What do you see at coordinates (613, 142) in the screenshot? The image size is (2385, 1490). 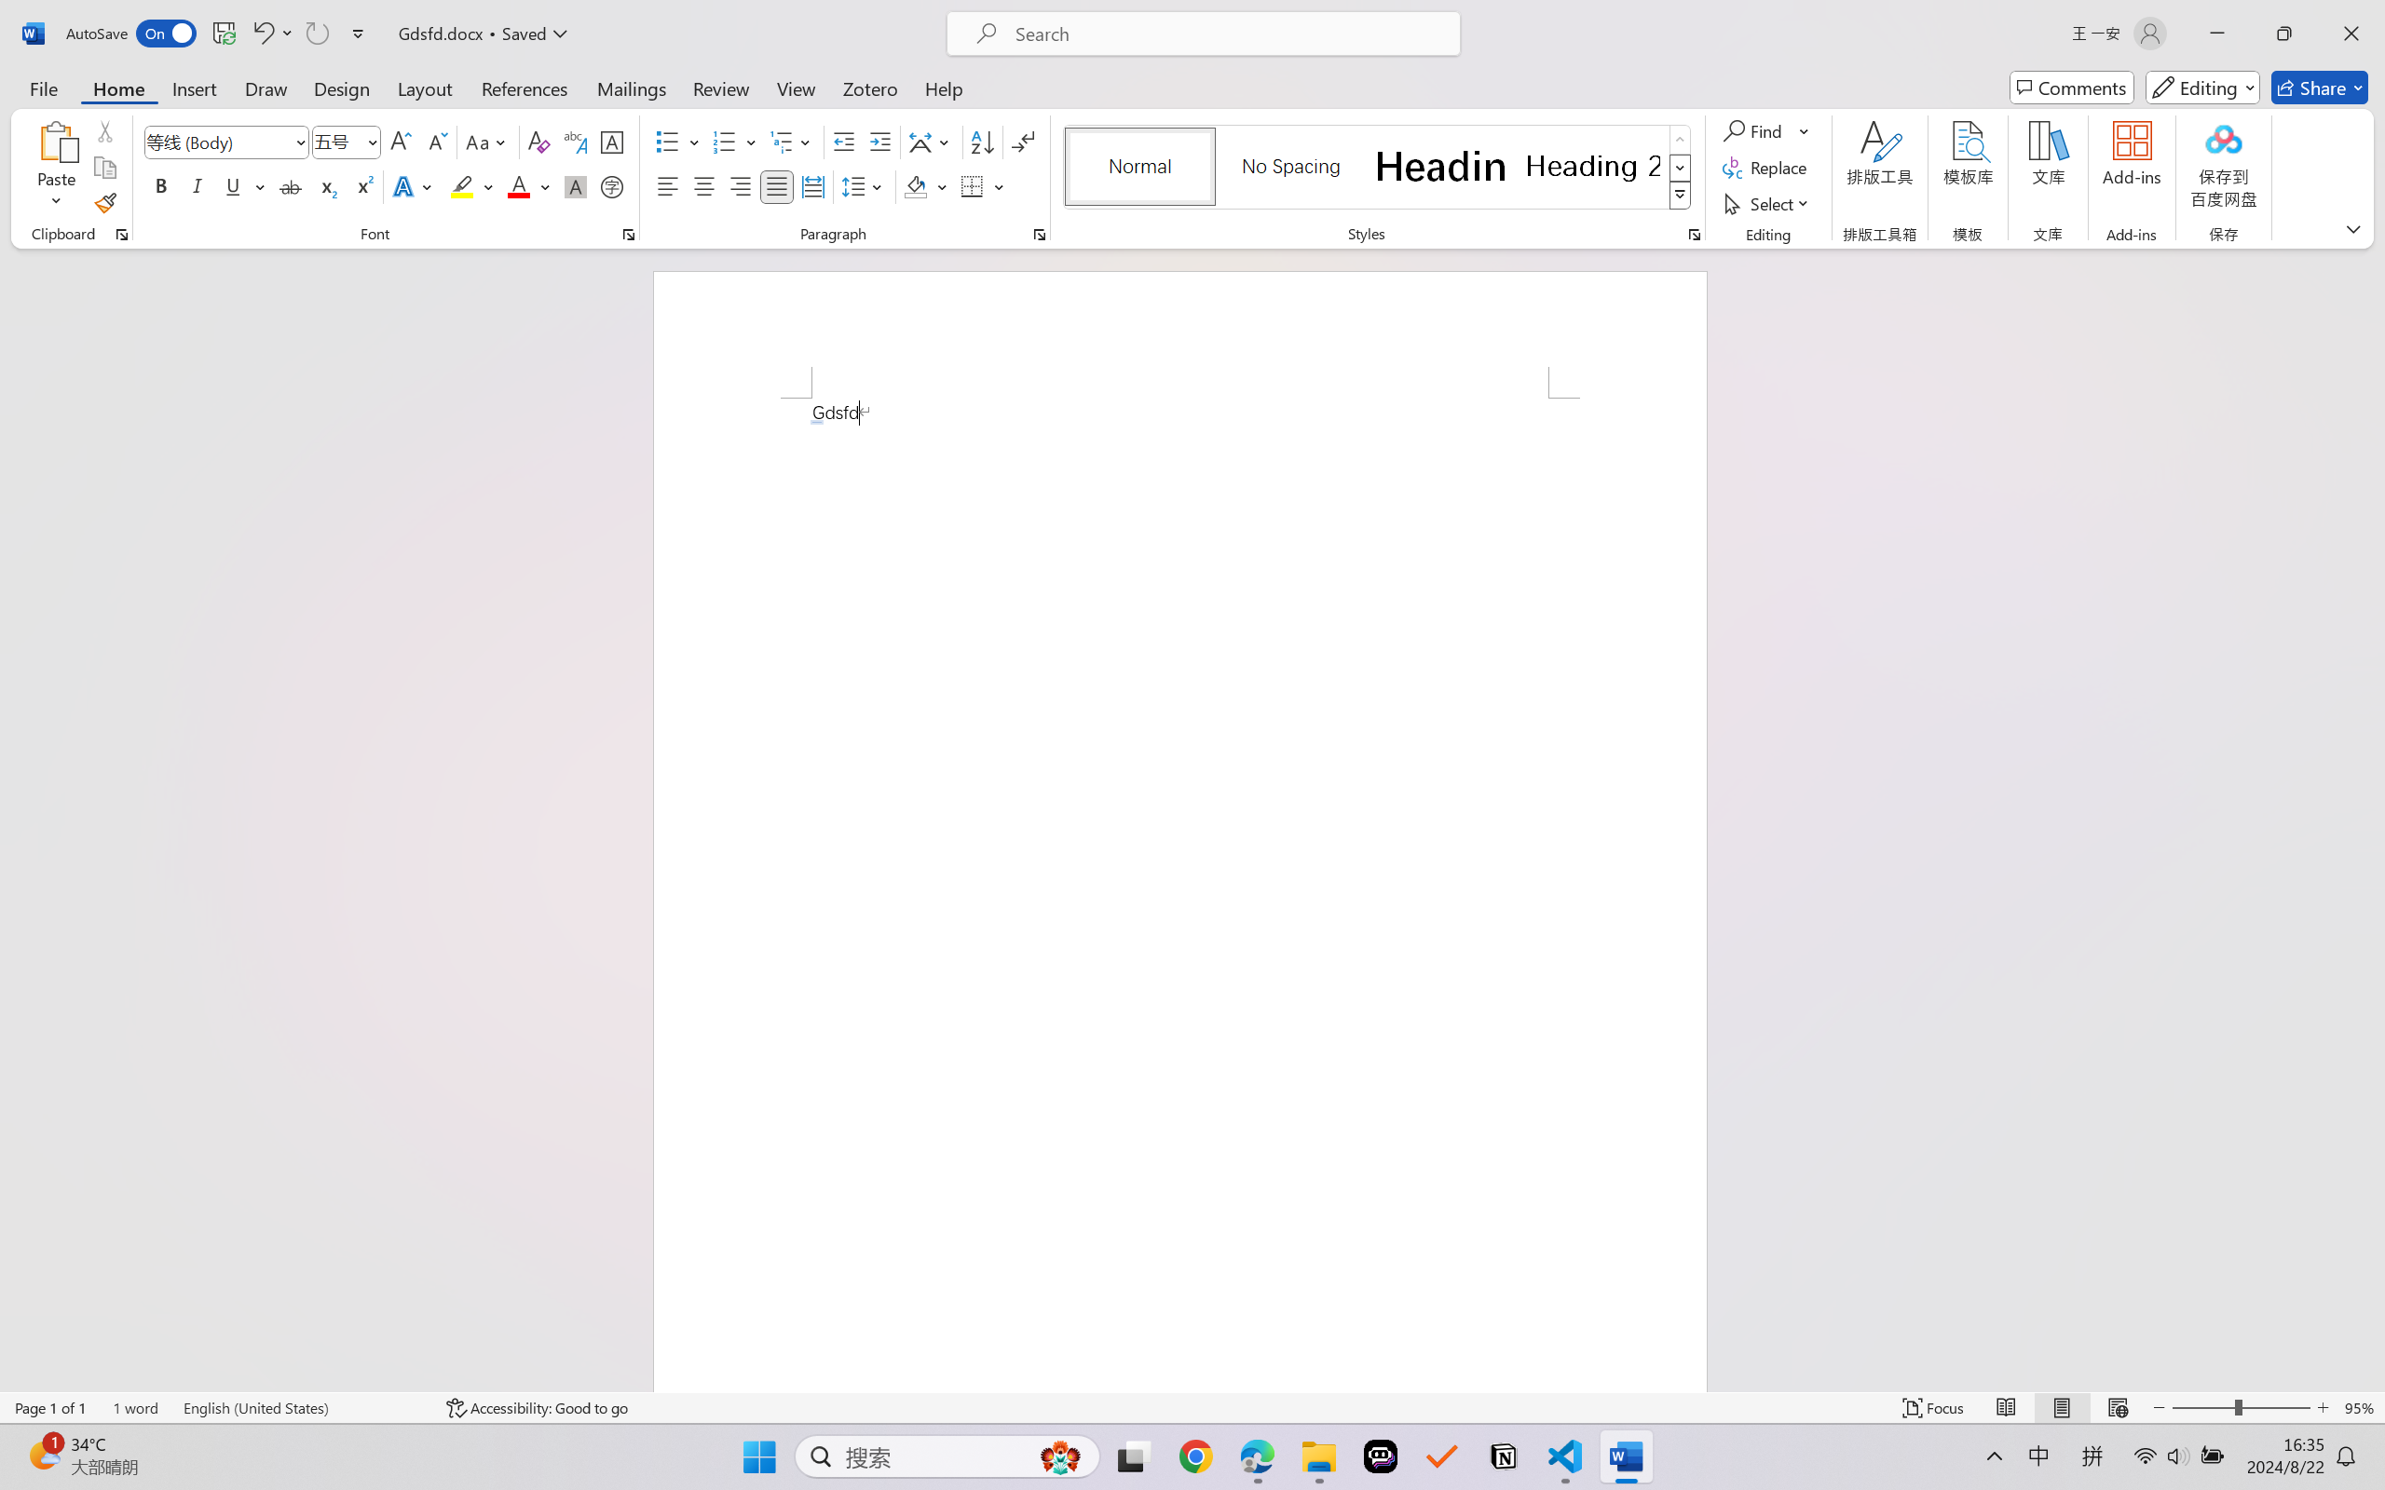 I see `Character Border` at bounding box center [613, 142].